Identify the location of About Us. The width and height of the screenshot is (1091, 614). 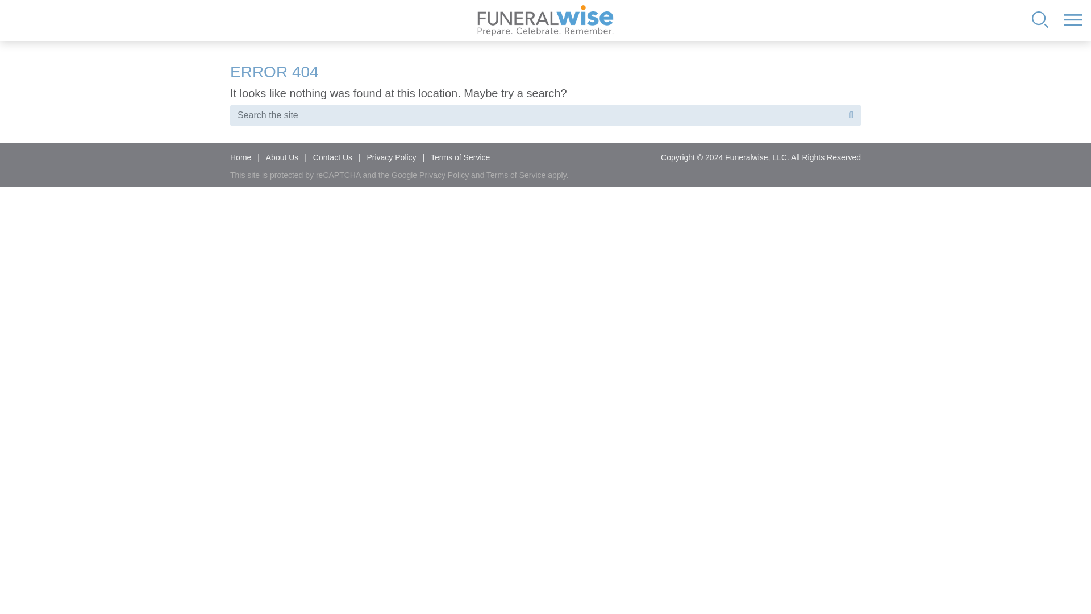
(282, 157).